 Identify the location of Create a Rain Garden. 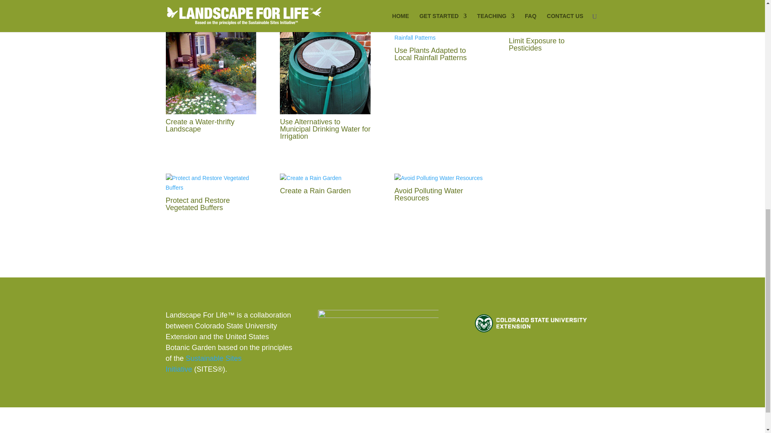
(315, 191).